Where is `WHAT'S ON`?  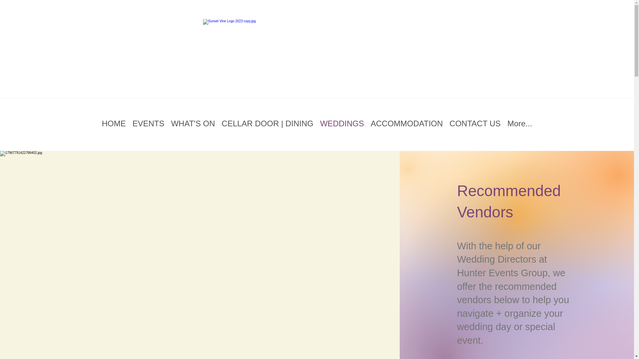 WHAT'S ON is located at coordinates (193, 124).